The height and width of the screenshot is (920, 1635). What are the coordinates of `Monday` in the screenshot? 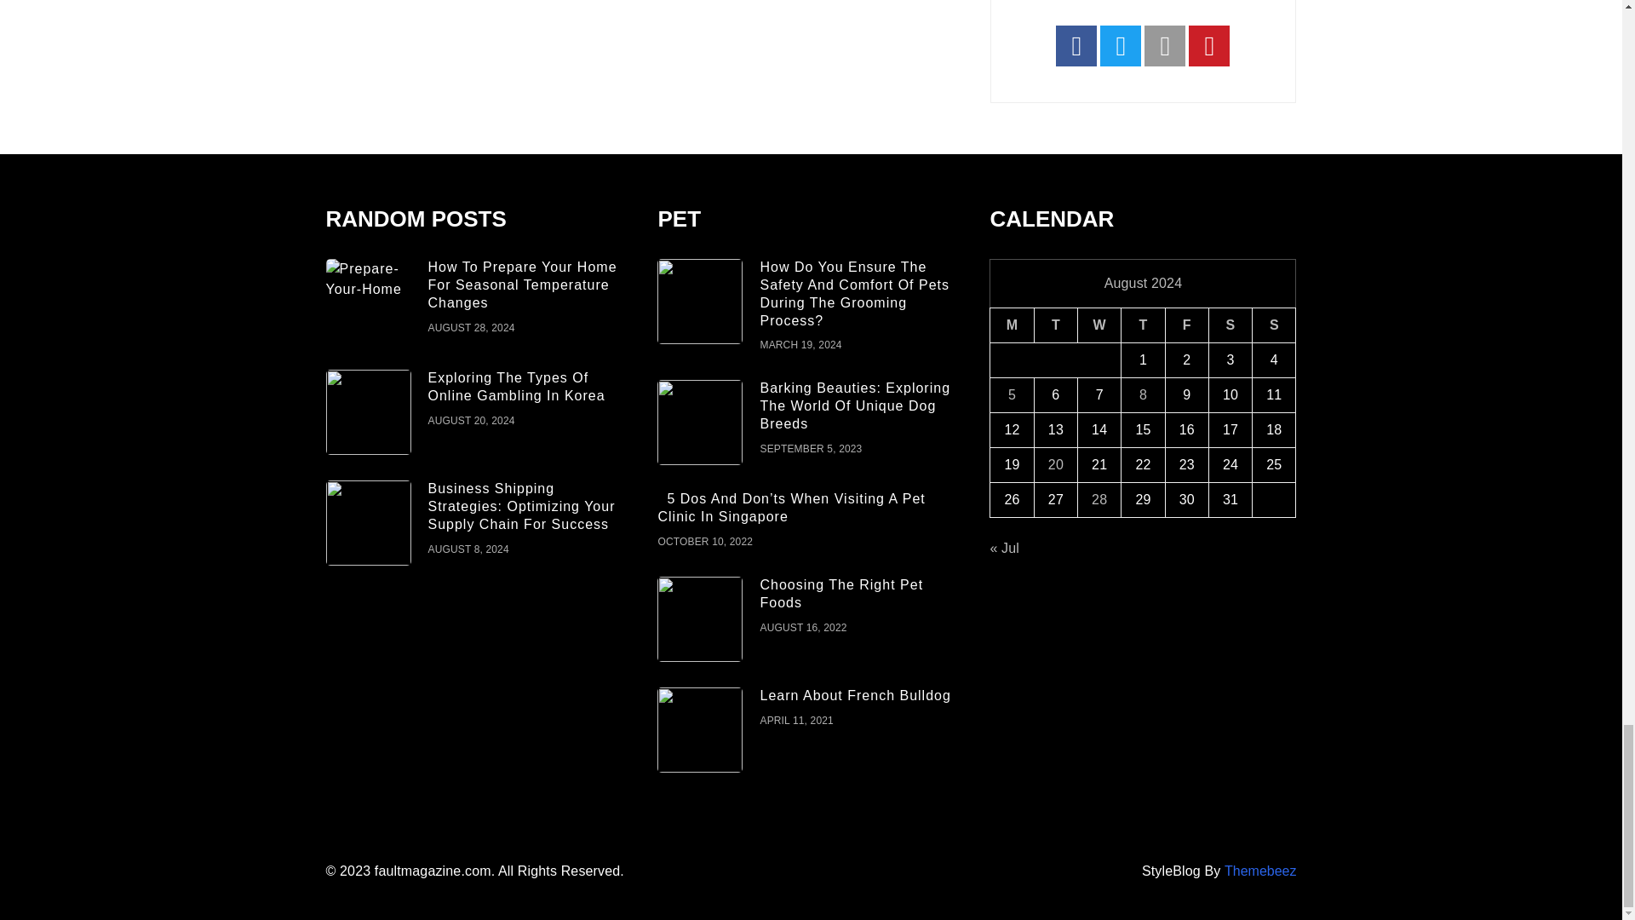 It's located at (1012, 325).